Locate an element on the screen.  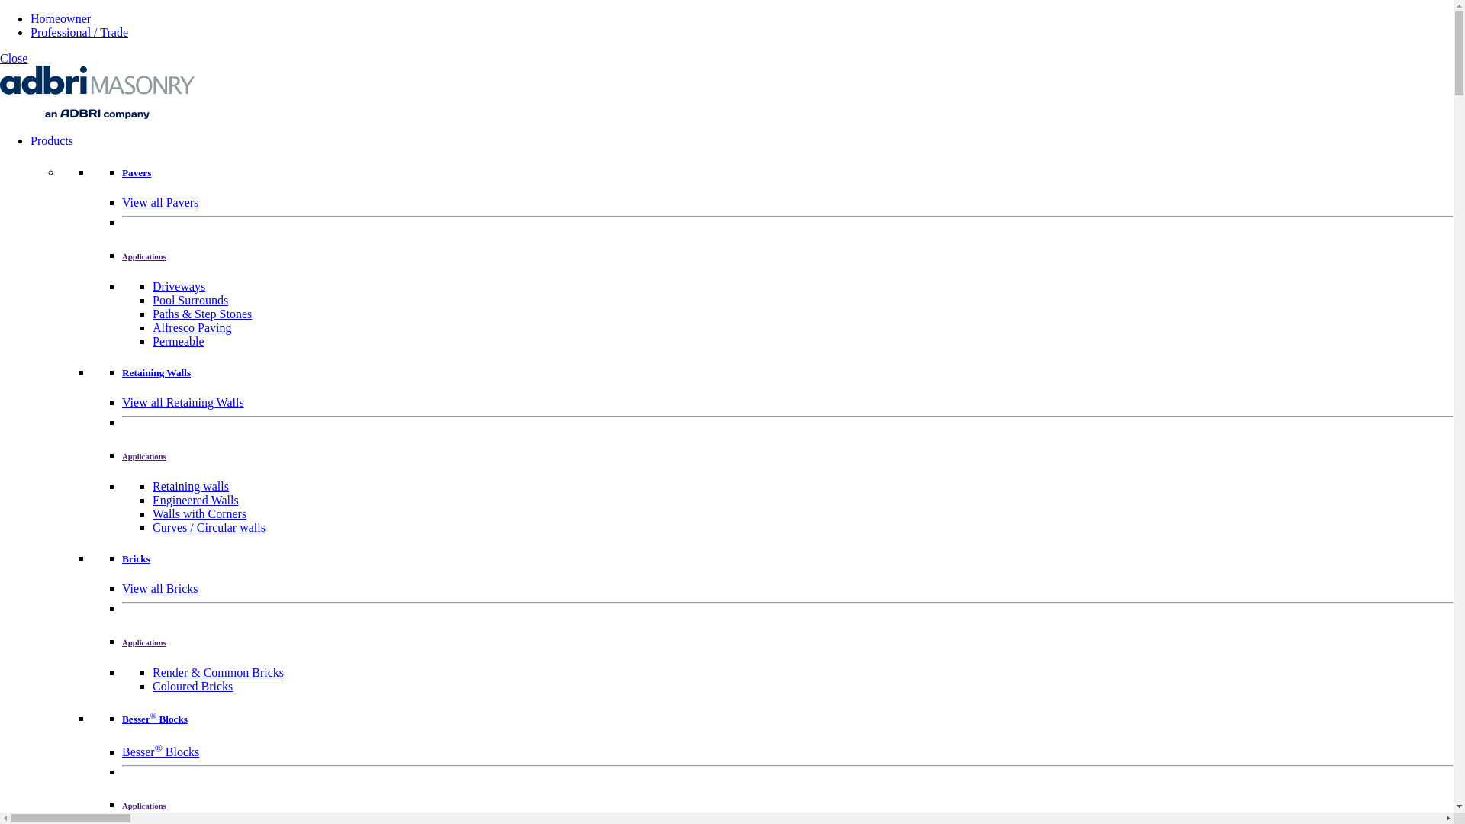
Retaining walls is located at coordinates (191, 487).